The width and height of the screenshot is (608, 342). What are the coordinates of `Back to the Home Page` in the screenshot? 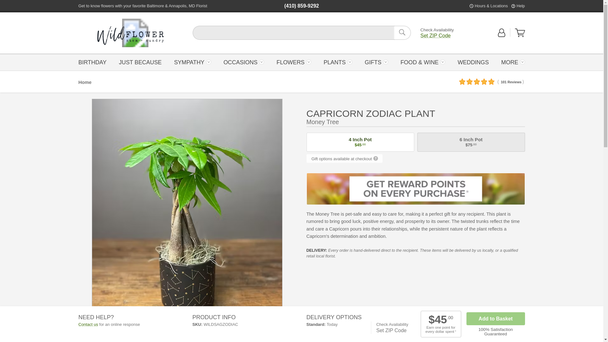 It's located at (130, 33).